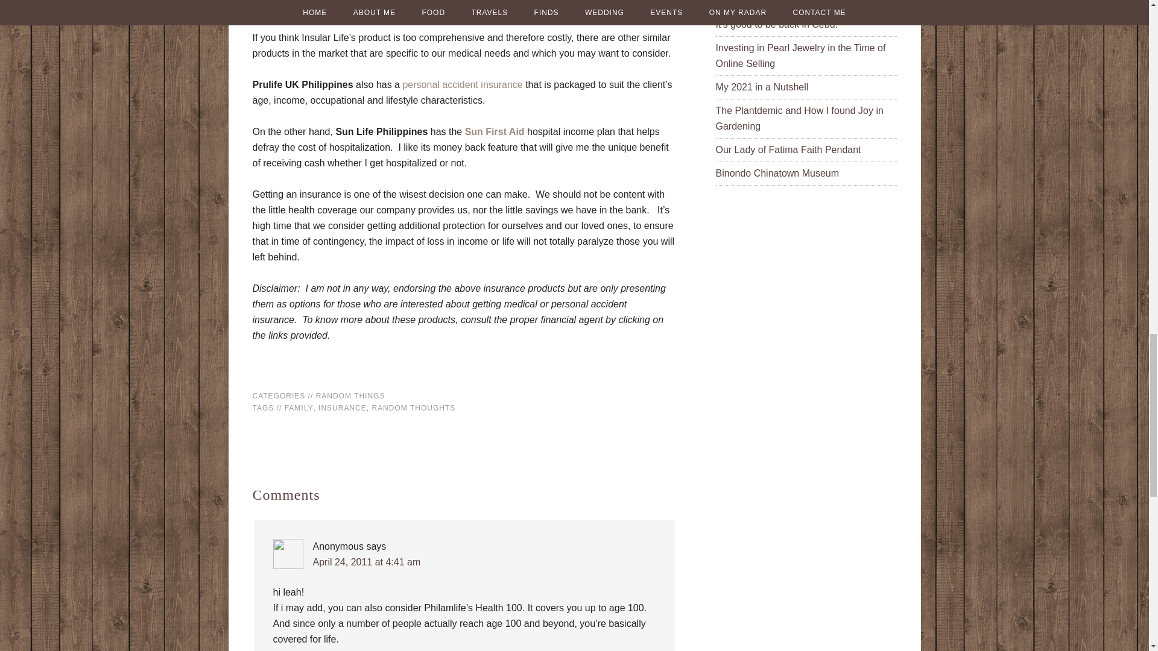 The height and width of the screenshot is (651, 1158). I want to click on RANDOM THINGS, so click(351, 396).